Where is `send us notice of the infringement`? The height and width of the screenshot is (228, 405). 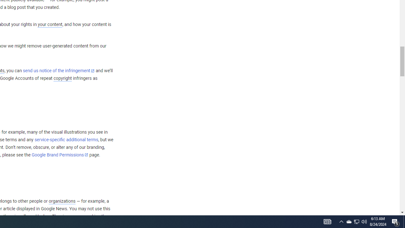
send us notice of the infringement is located at coordinates (59, 71).